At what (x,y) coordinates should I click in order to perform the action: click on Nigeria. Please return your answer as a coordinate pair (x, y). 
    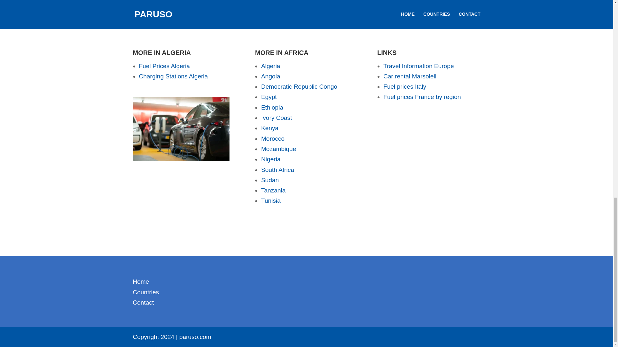
    Looking at the image, I should click on (270, 159).